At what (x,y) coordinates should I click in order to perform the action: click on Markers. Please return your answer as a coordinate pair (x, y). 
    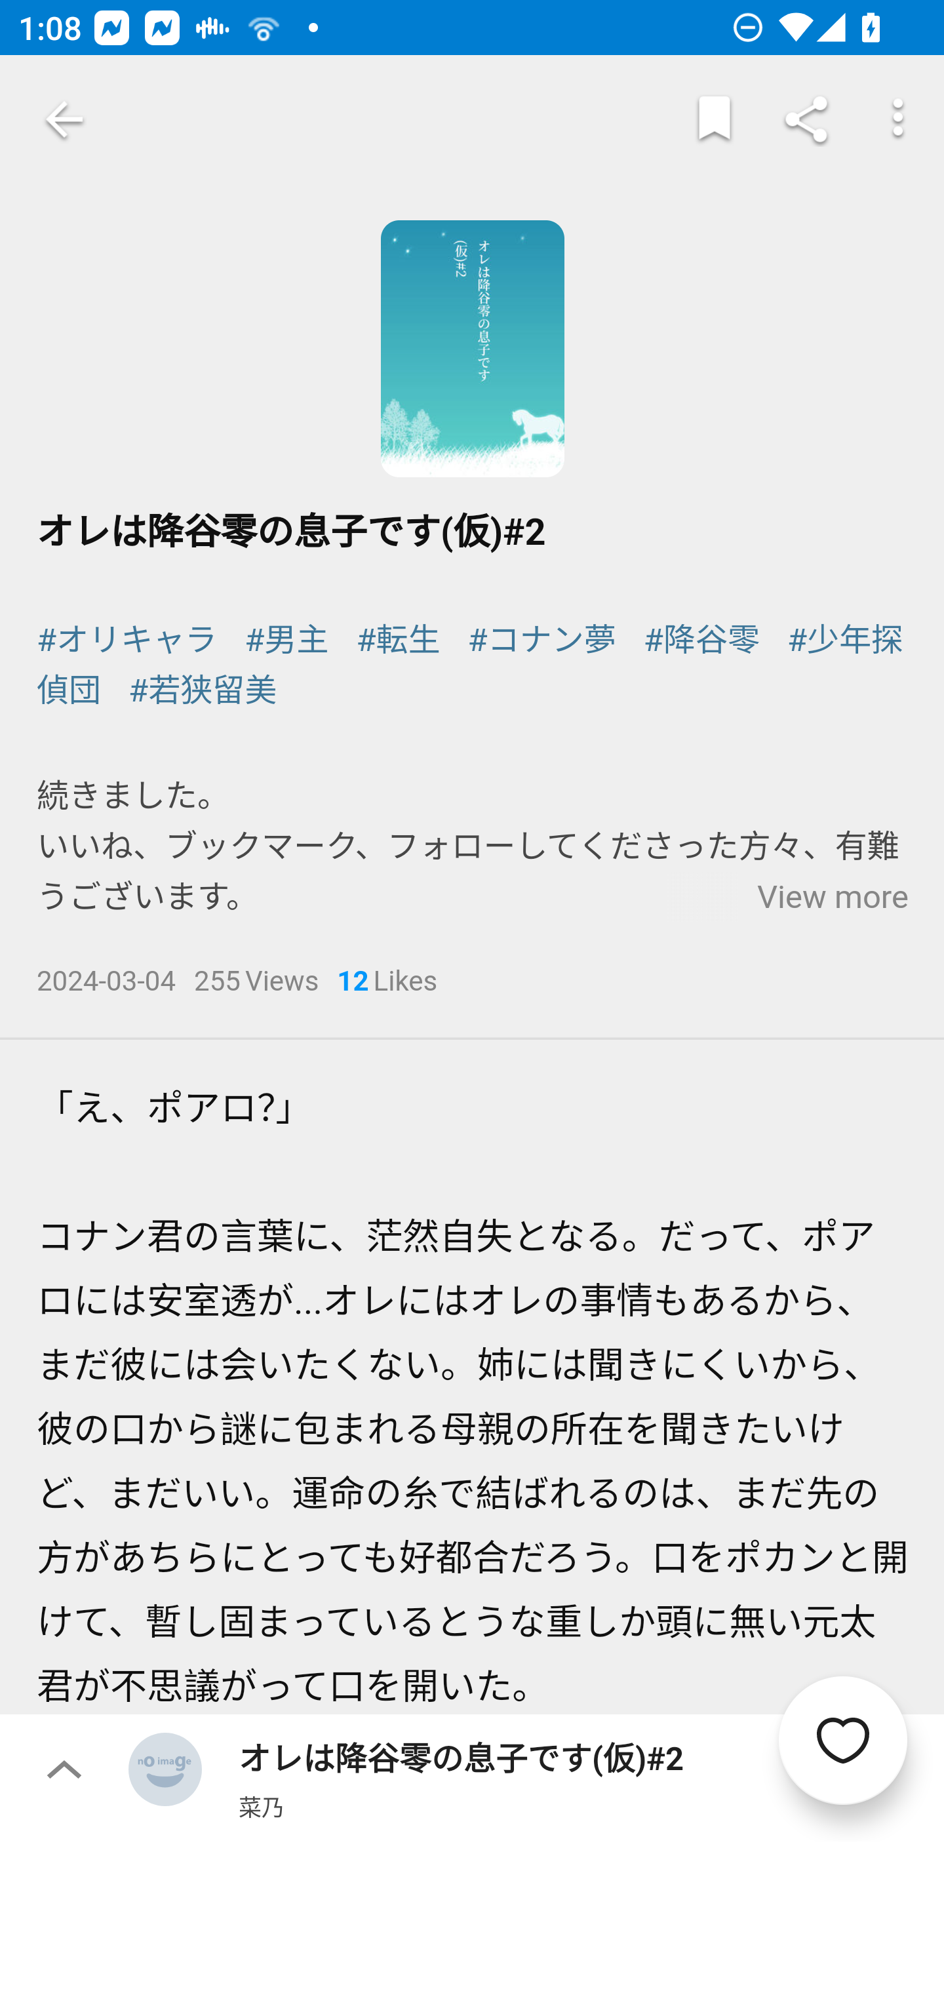
    Looking at the image, I should click on (715, 119).